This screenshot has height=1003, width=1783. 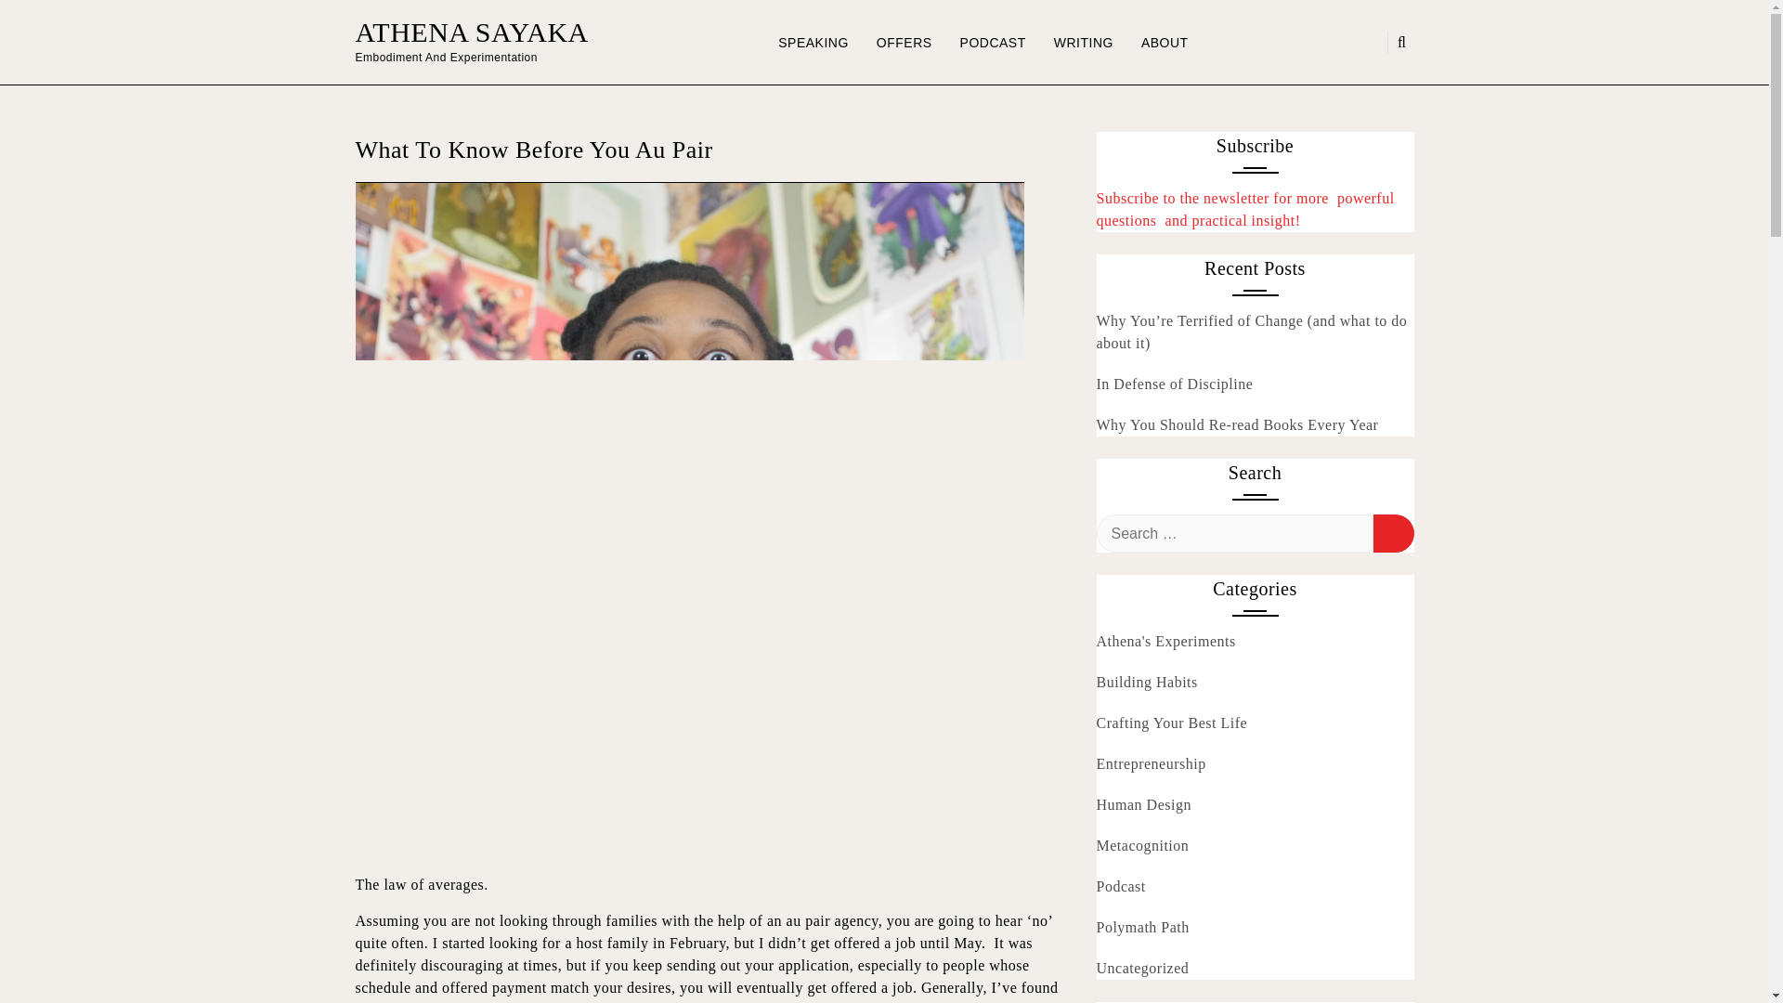 What do you see at coordinates (1237, 424) in the screenshot?
I see `Why You Should Re-read Books Every Year` at bounding box center [1237, 424].